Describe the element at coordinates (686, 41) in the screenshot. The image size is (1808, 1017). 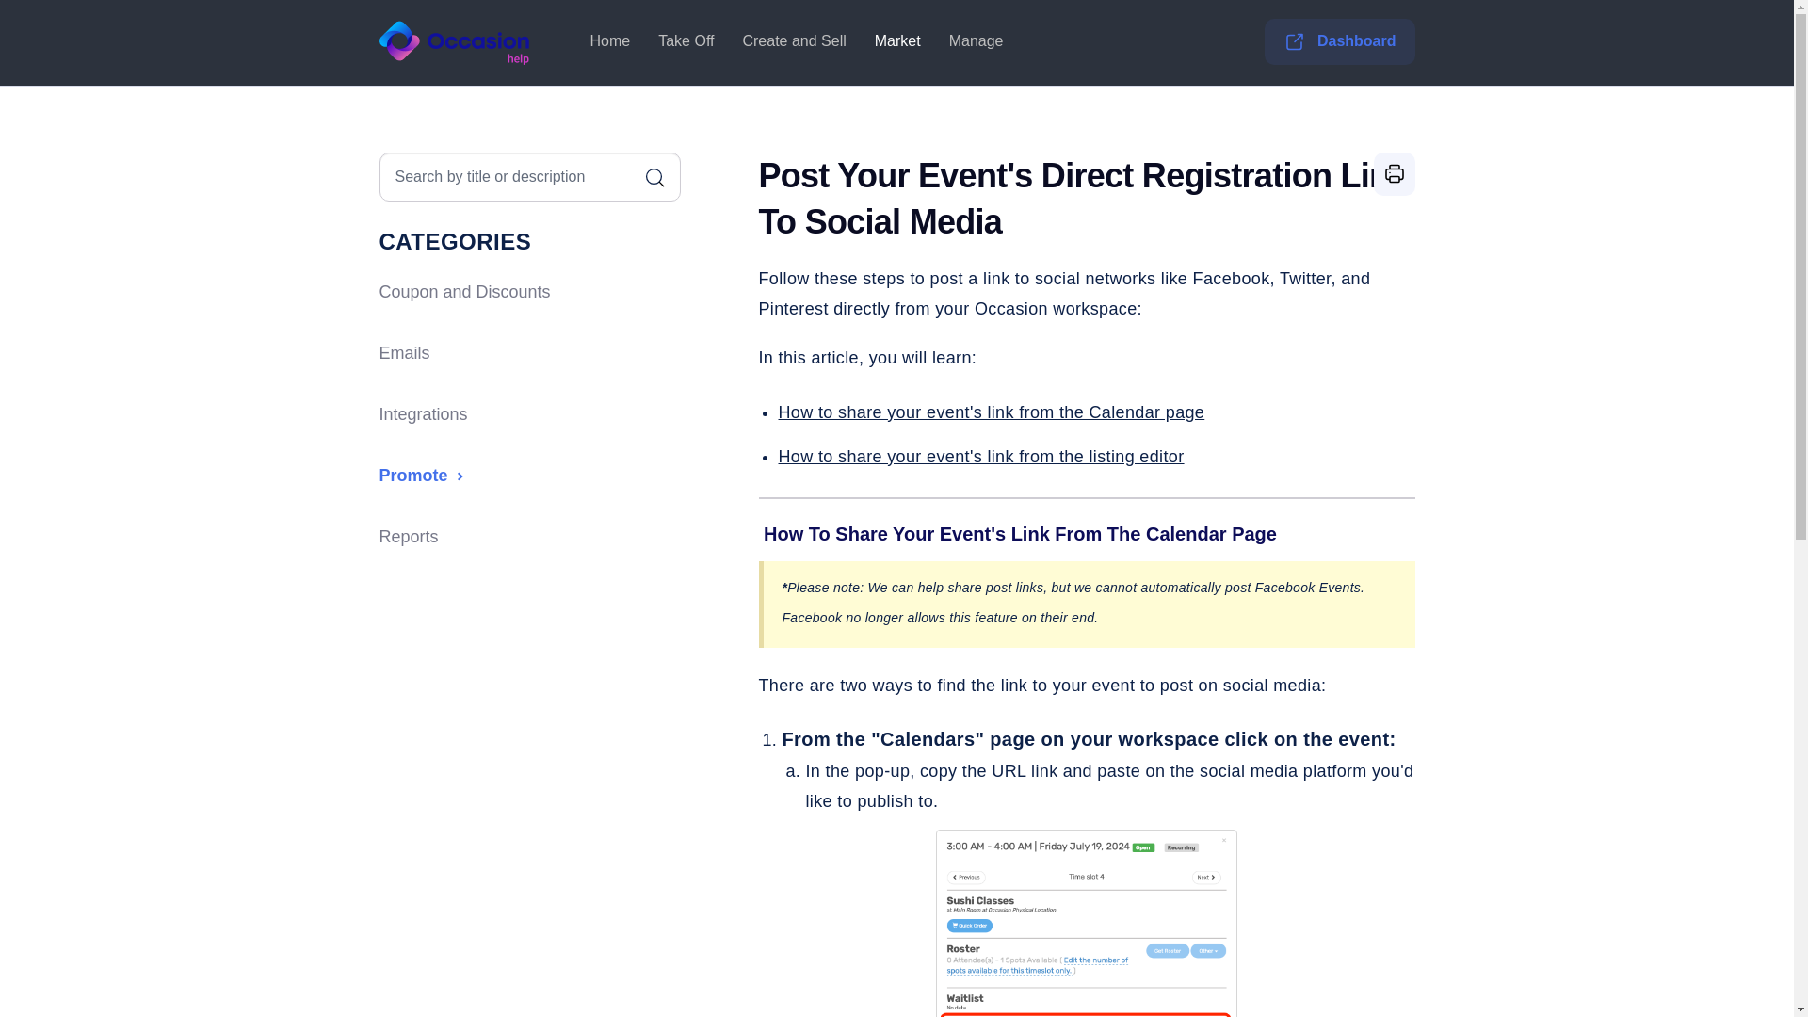
I see `Take Off` at that location.